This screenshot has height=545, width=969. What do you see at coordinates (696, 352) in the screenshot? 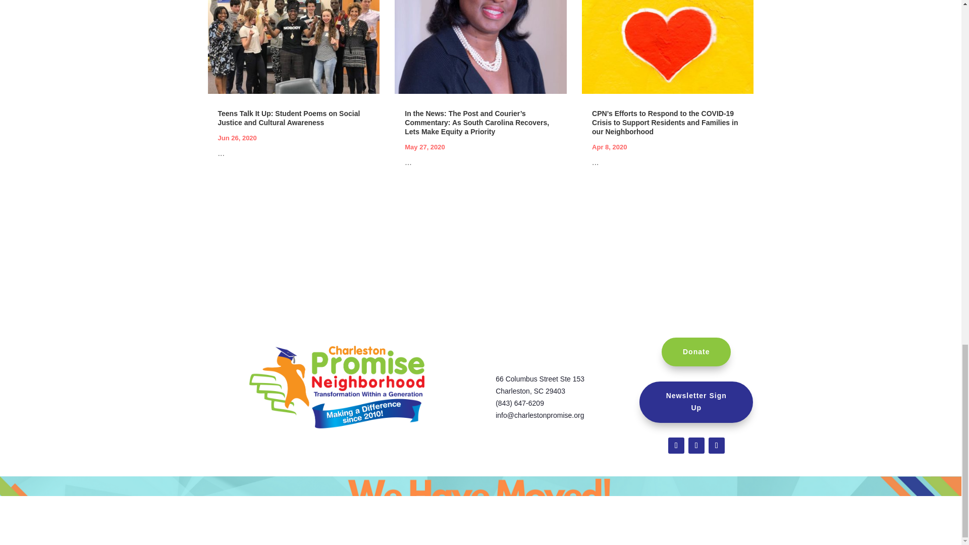
I see `Donate` at bounding box center [696, 352].